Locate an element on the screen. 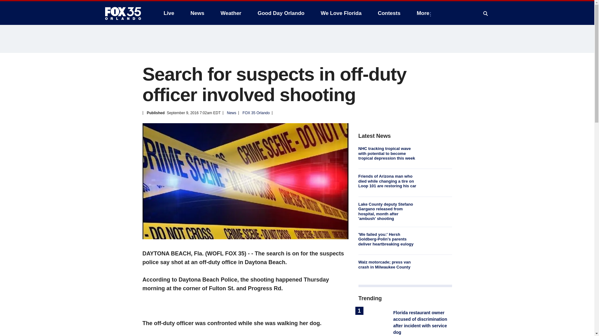  We Love Florida is located at coordinates (341, 13).